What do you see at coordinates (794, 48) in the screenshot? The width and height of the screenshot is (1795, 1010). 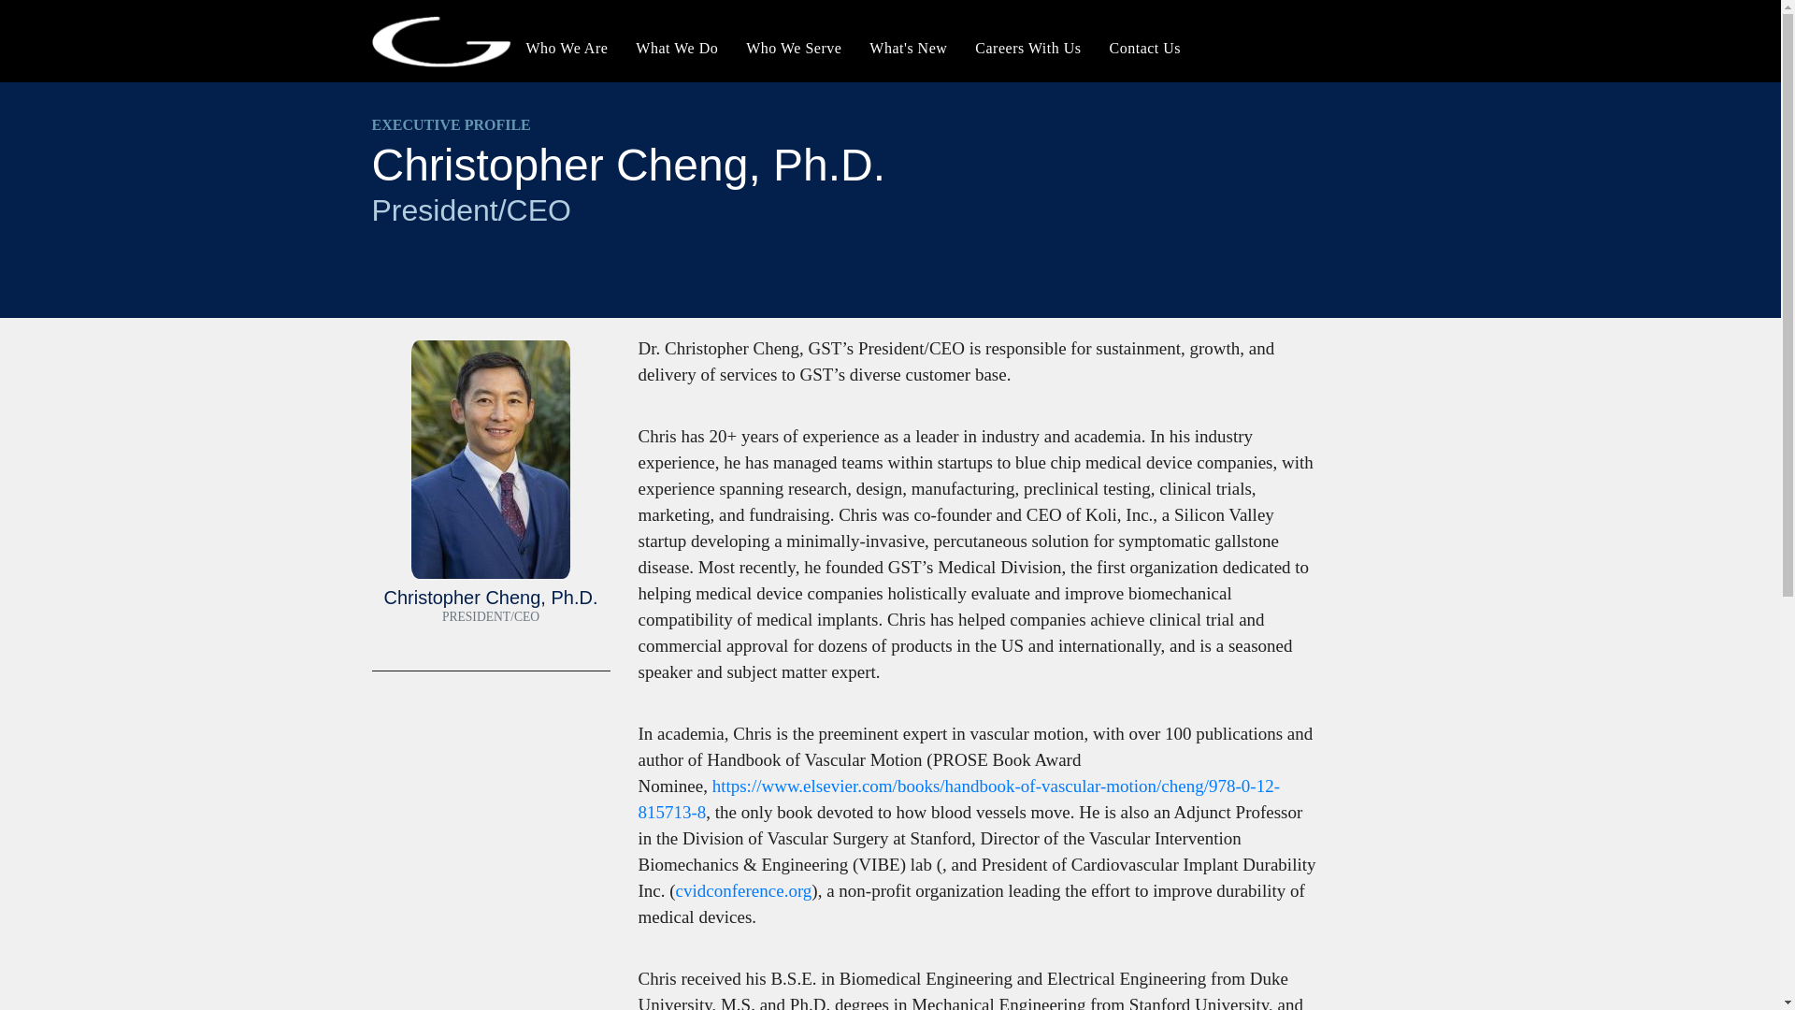 I see `Who We Serve` at bounding box center [794, 48].